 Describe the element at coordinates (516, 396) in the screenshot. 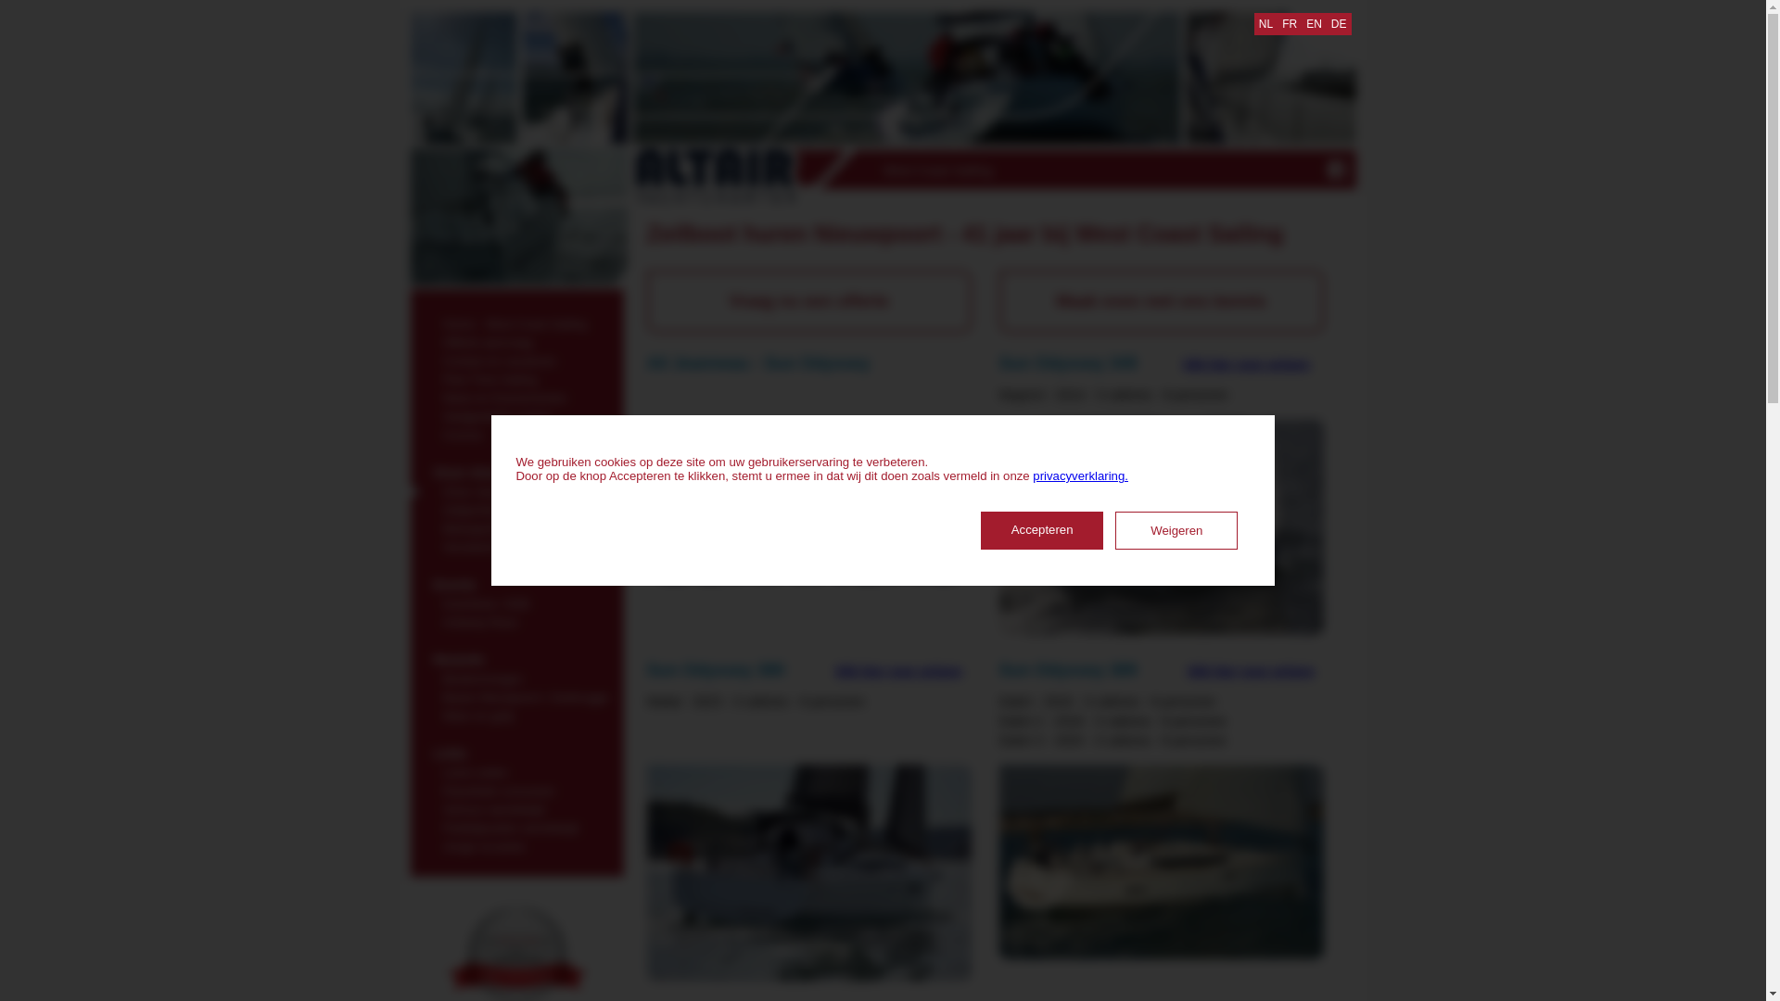

I see `News en Evenementen` at that location.